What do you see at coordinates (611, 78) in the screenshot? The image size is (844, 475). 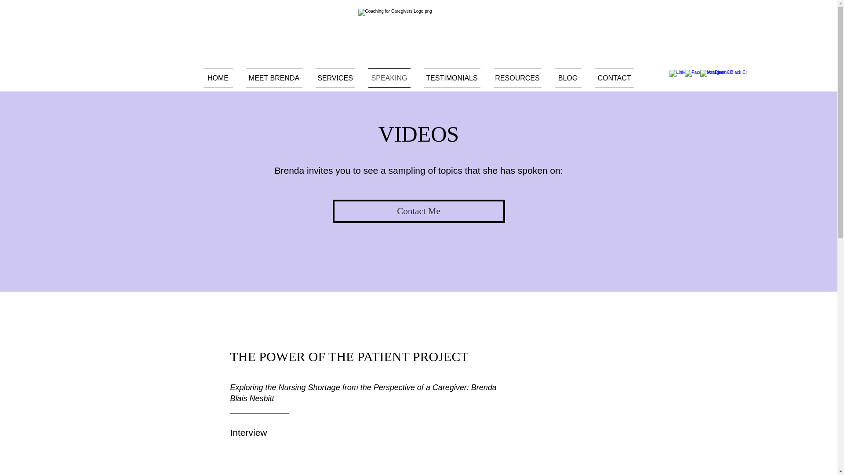 I see `CONTACT` at bounding box center [611, 78].